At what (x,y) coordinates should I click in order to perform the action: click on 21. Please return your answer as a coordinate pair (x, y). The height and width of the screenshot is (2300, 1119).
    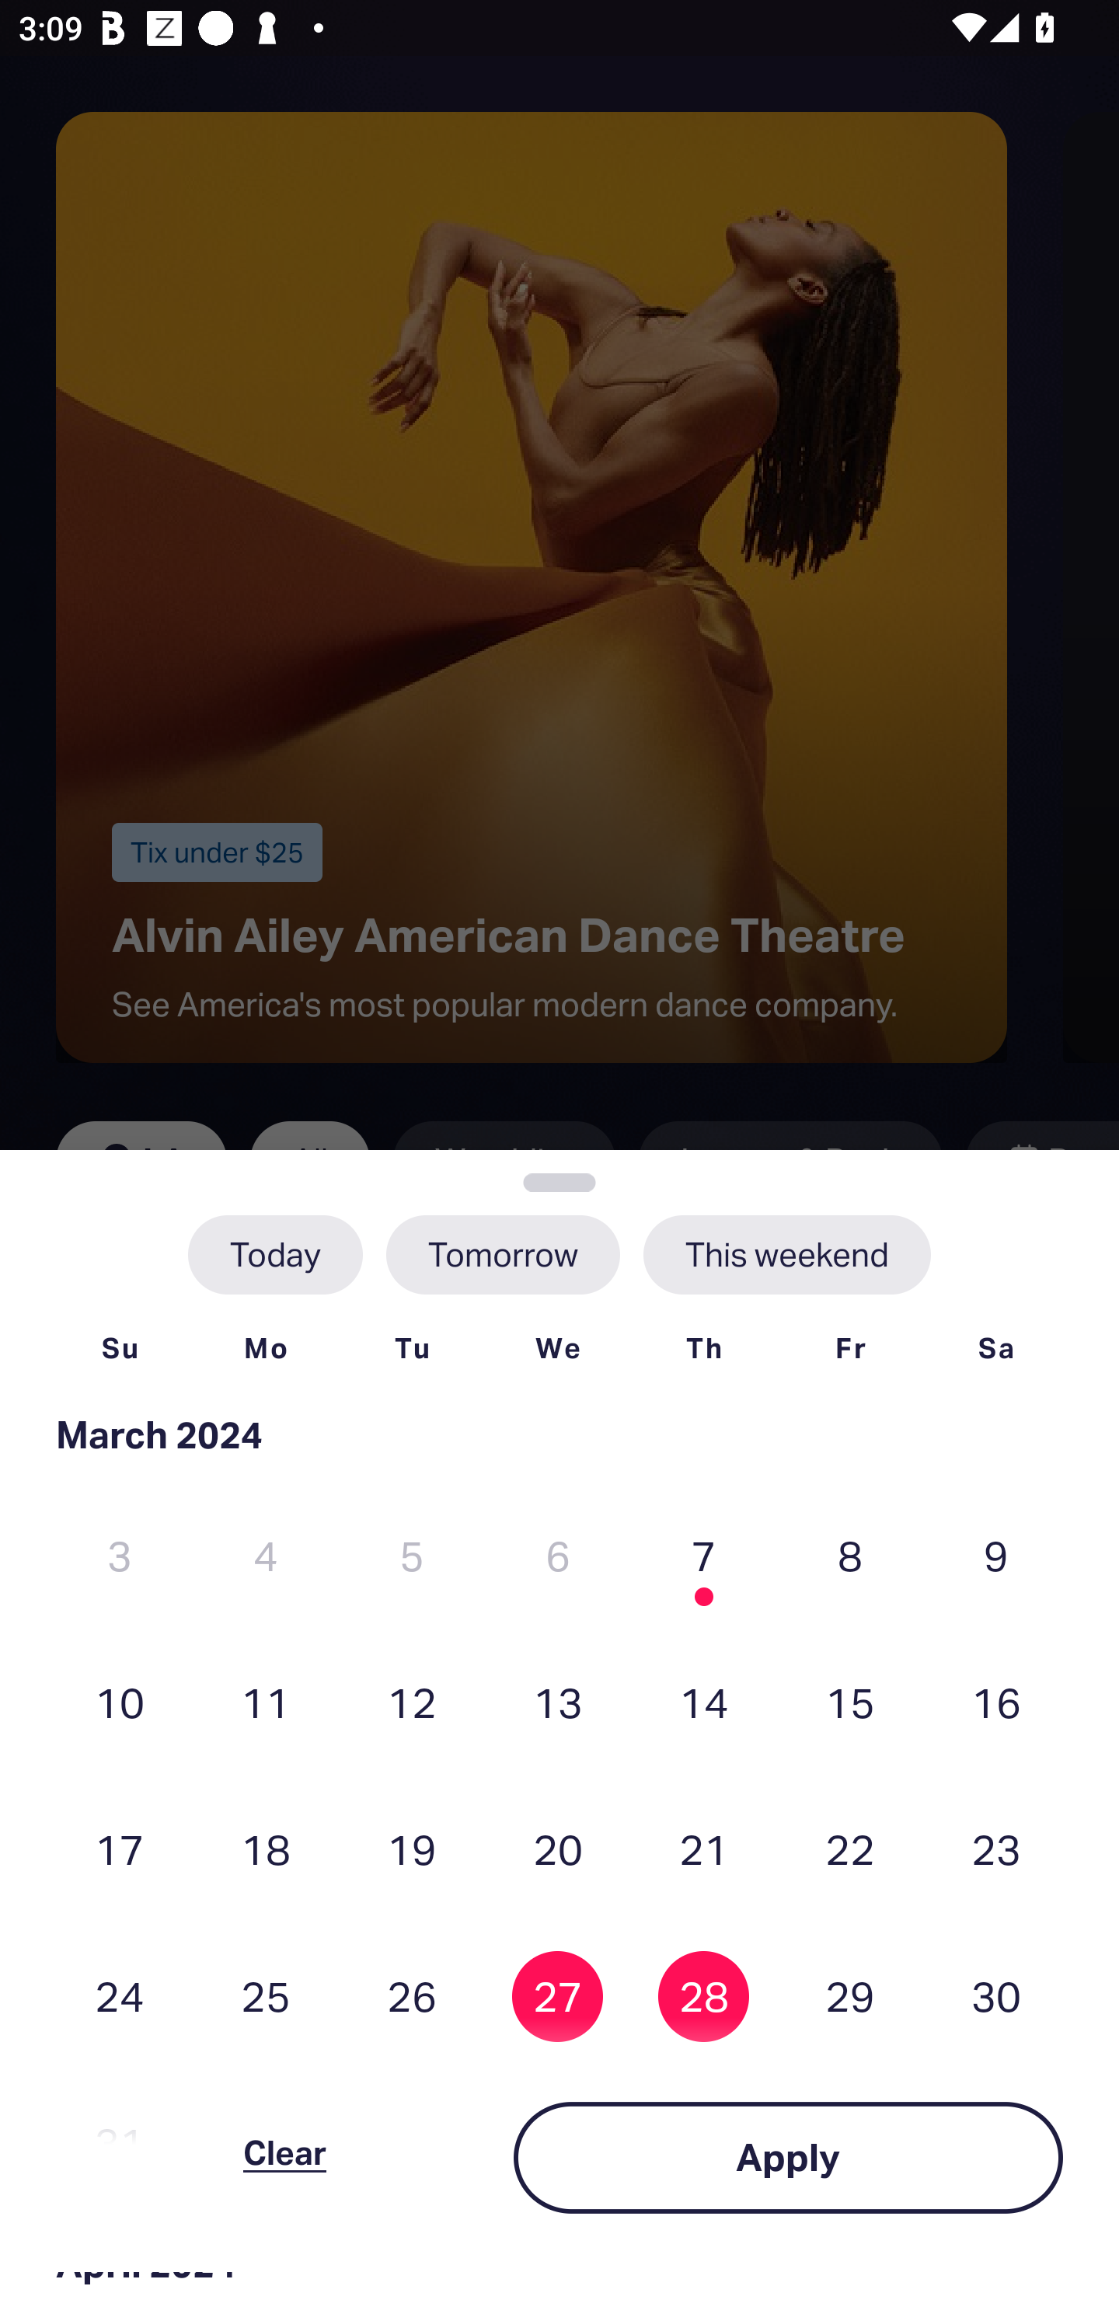
    Looking at the image, I should click on (703, 1849).